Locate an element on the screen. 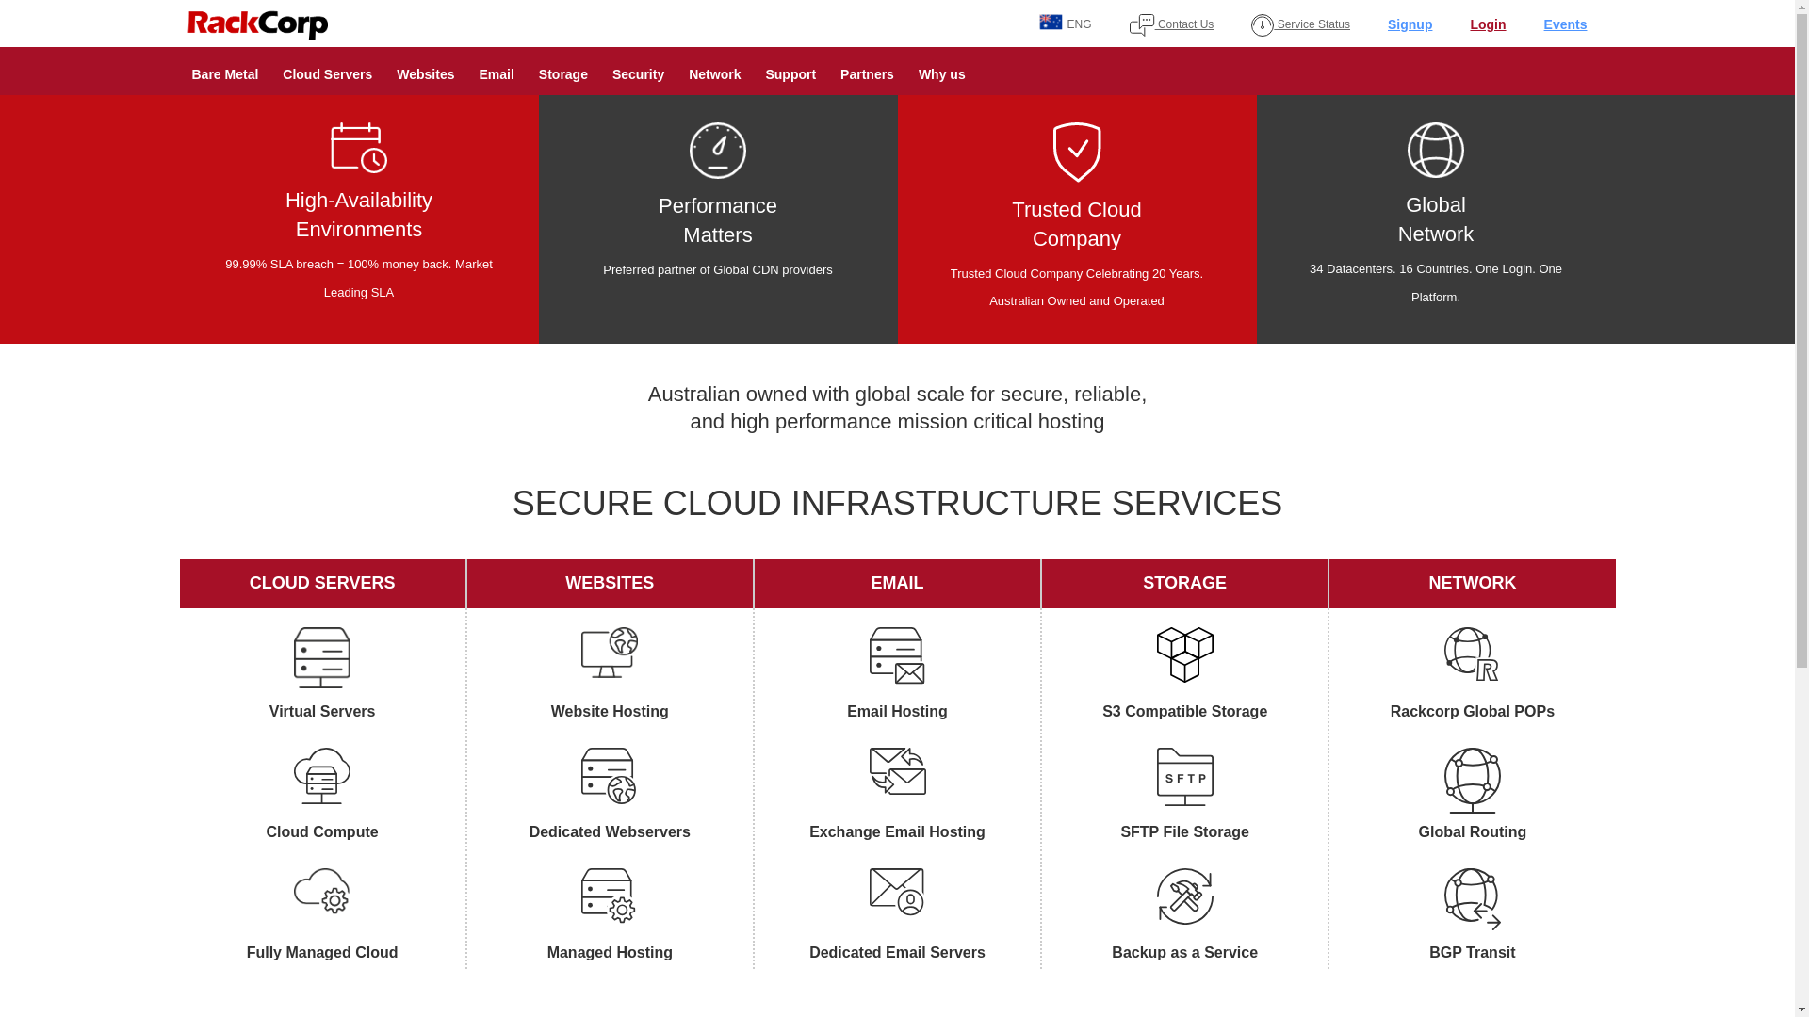 The height and width of the screenshot is (1017, 1809). Login is located at coordinates (1488, 24).